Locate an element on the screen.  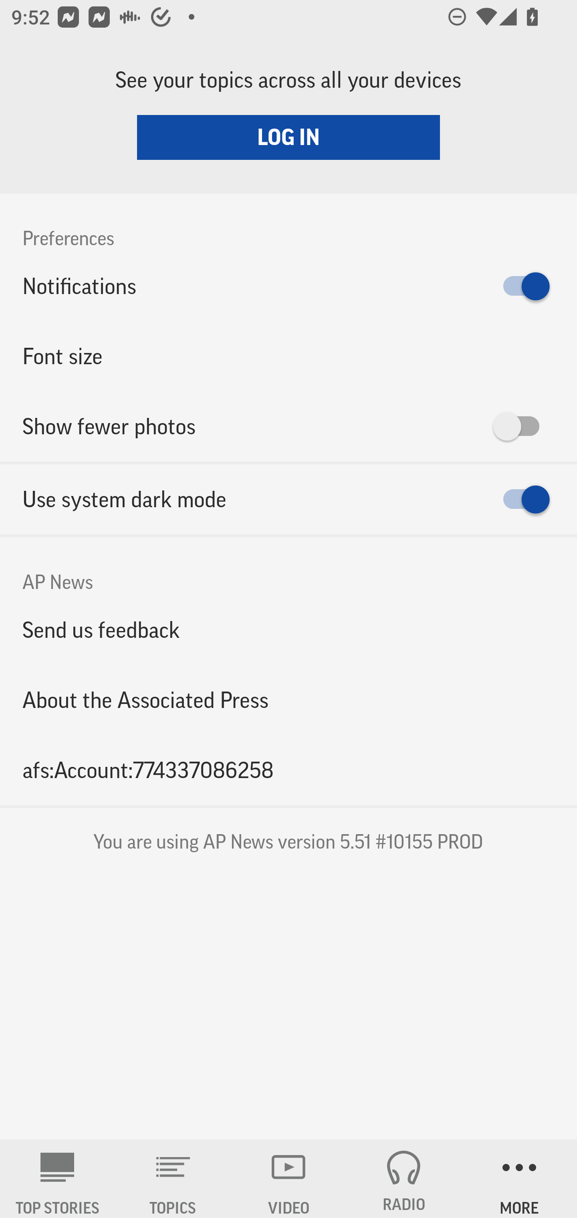
TOPICS is located at coordinates (173, 1179).